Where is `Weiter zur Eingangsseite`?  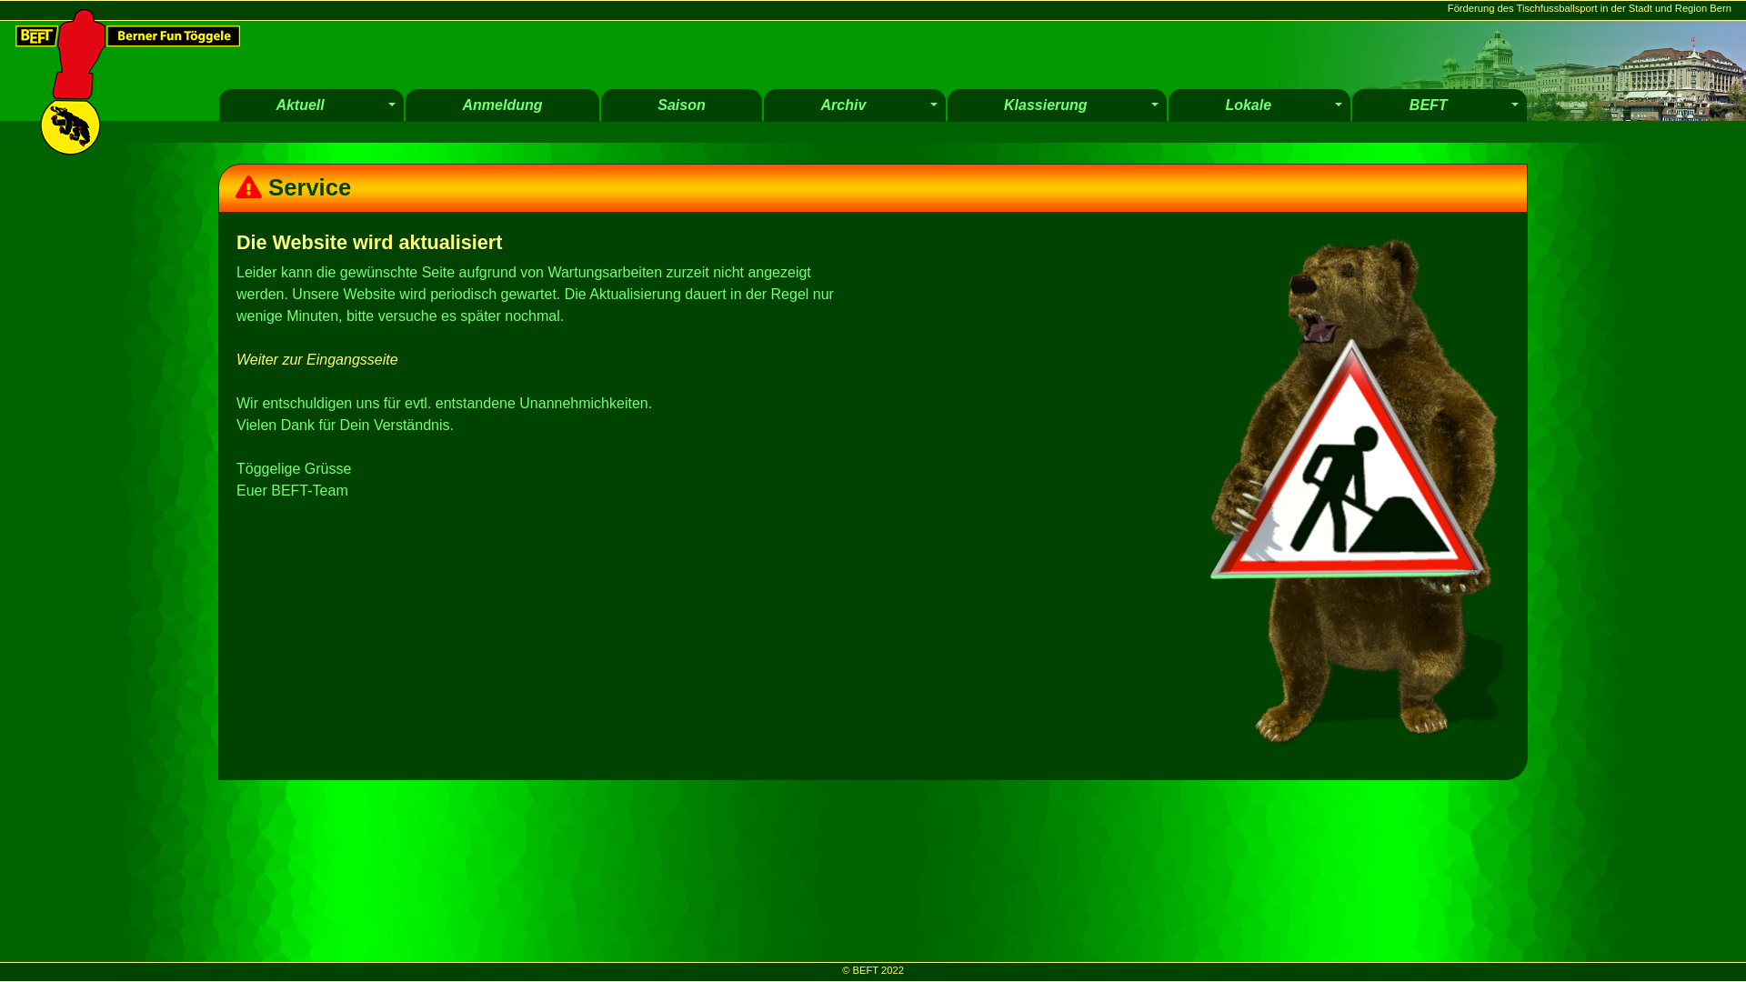 Weiter zur Eingangsseite is located at coordinates (317, 360).